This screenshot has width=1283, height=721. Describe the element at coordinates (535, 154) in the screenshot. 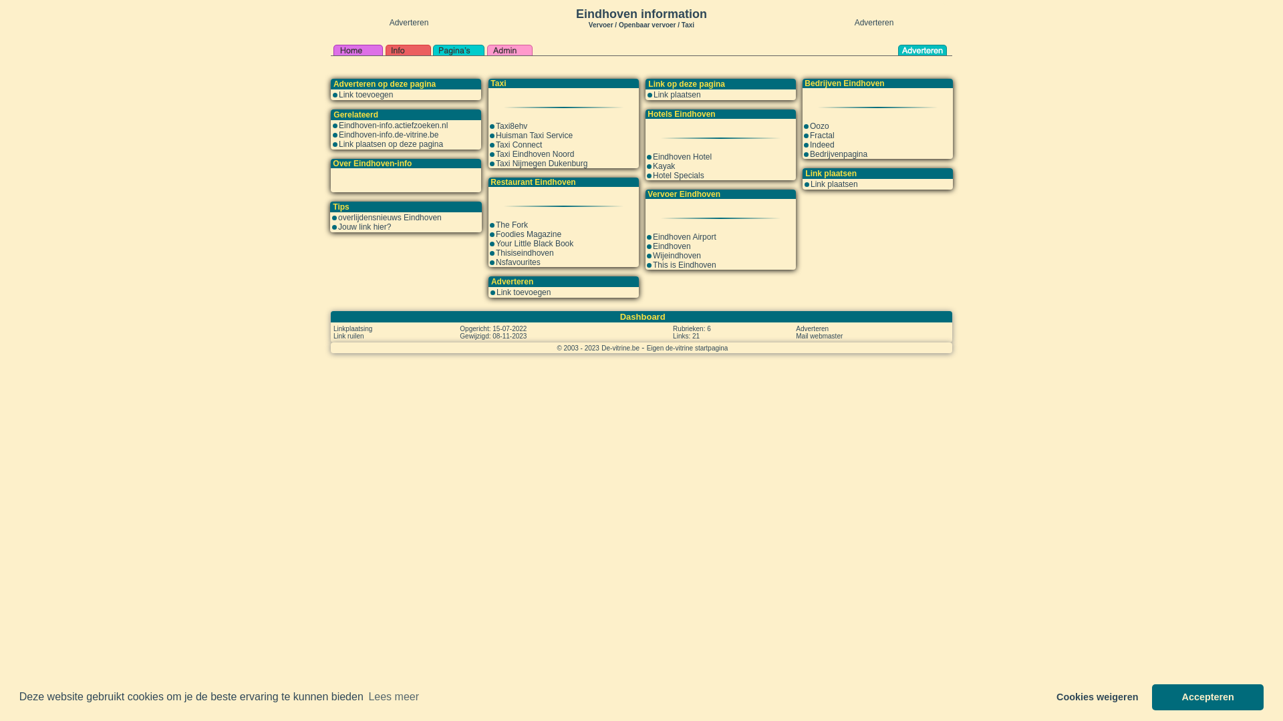

I see `Taxi Eindhoven Noord` at that location.